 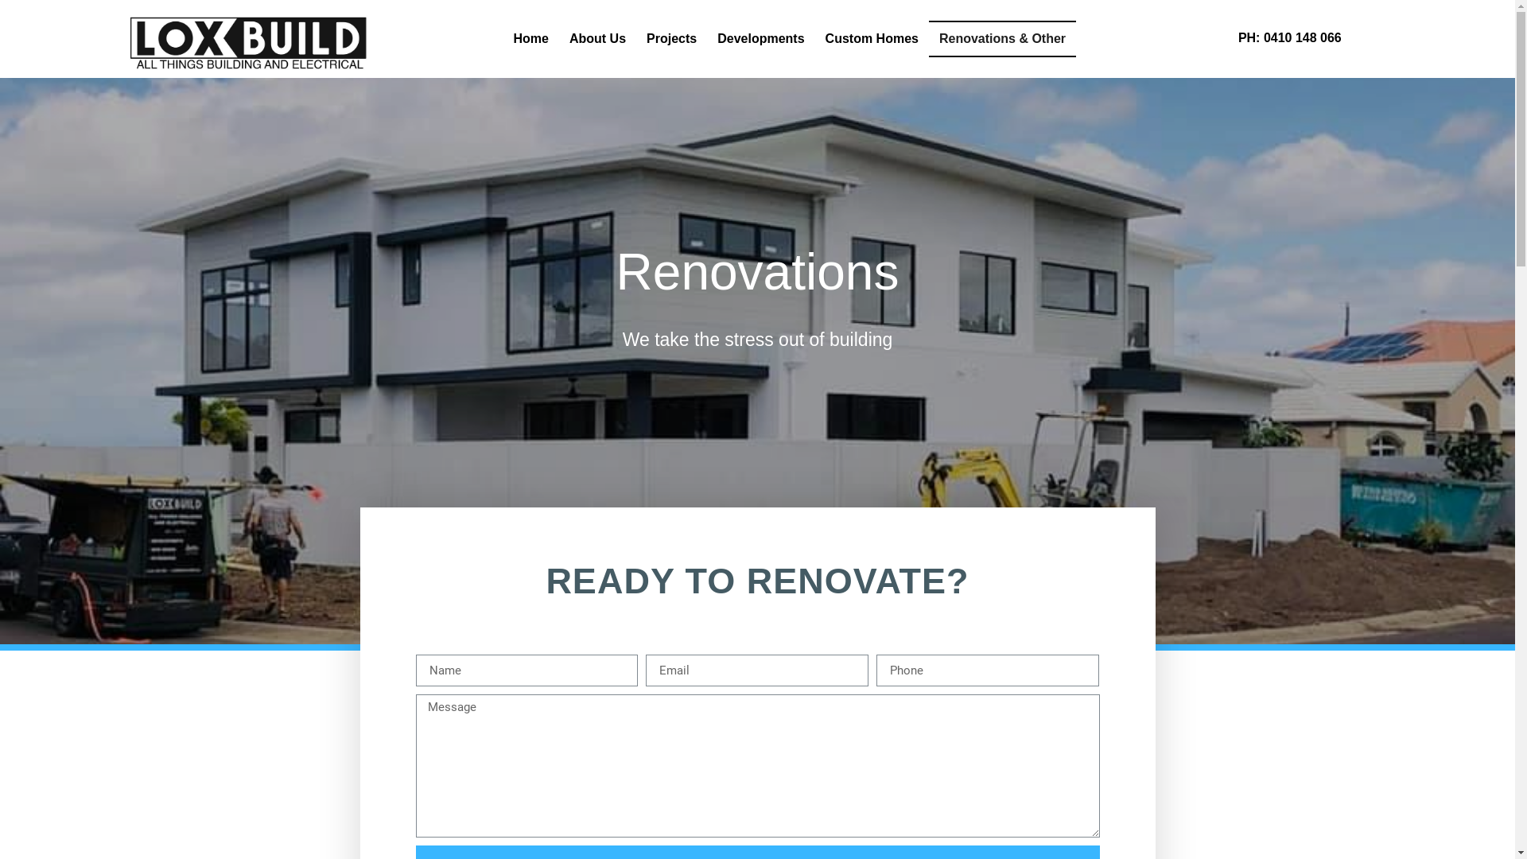 What do you see at coordinates (760, 39) in the screenshot?
I see `Developments` at bounding box center [760, 39].